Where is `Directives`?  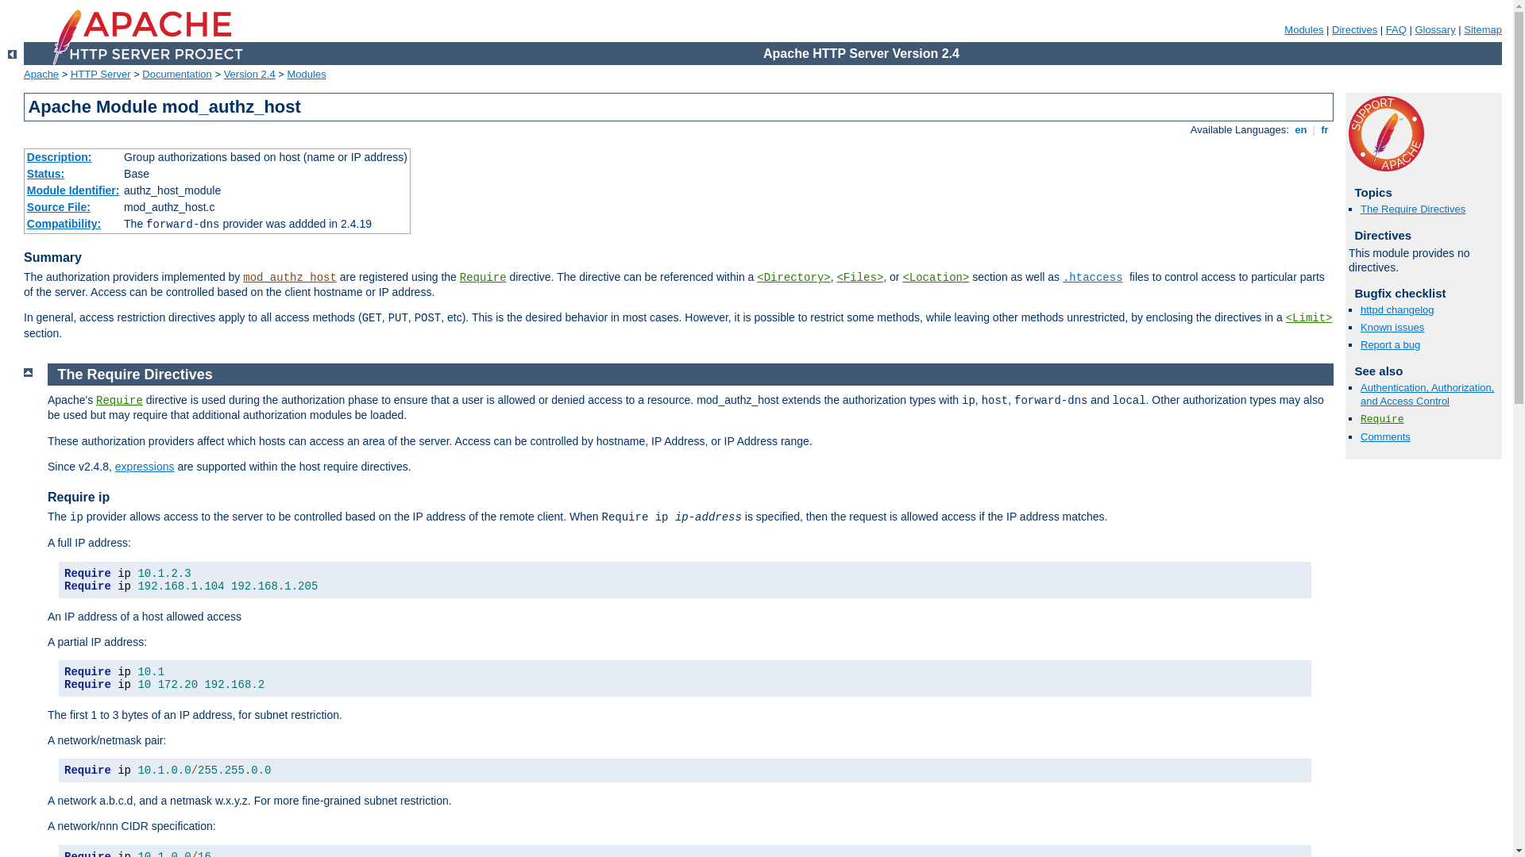 Directives is located at coordinates (1355, 30).